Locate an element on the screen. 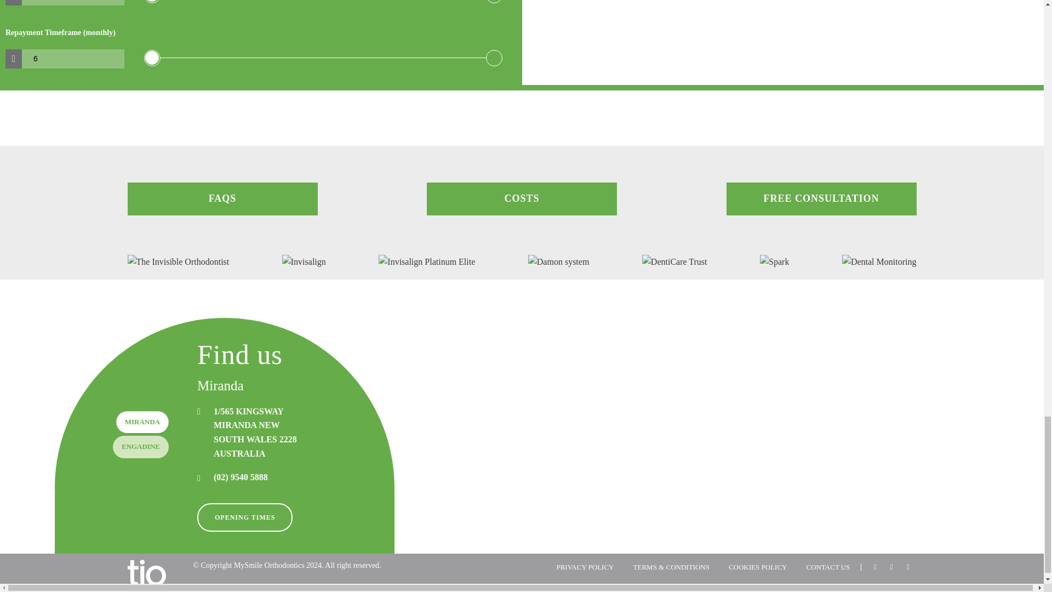 This screenshot has width=1052, height=592. 6 is located at coordinates (68, 59).